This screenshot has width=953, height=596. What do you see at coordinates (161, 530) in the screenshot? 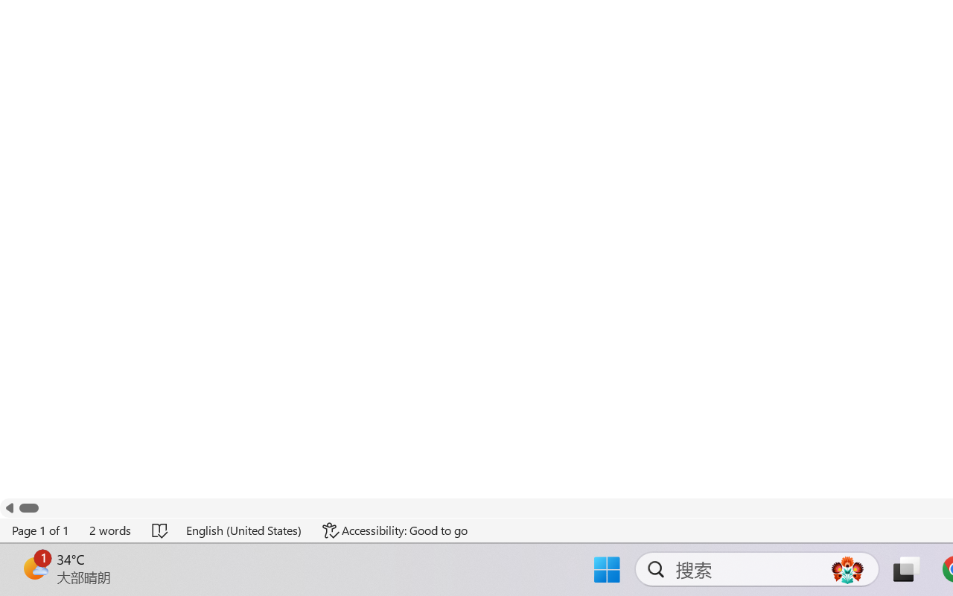
I see `Spelling and Grammar Check No Errors` at bounding box center [161, 530].